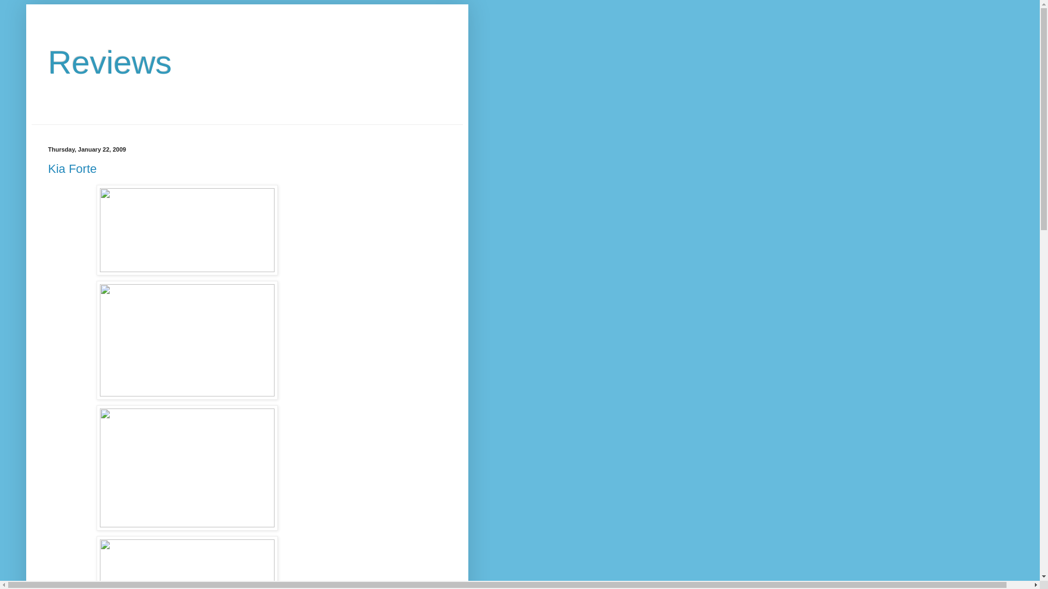 The height and width of the screenshot is (589, 1048). I want to click on Reviews, so click(110, 62).